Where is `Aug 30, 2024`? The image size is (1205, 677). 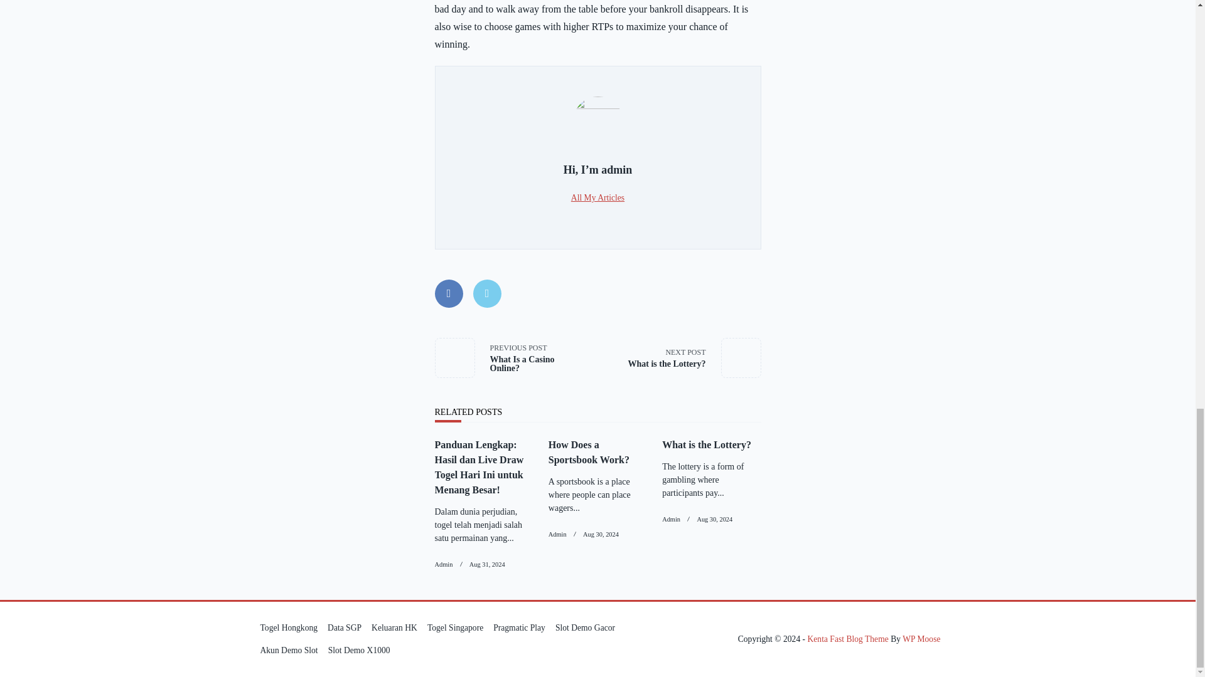 Aug 30, 2024 is located at coordinates (601, 534).